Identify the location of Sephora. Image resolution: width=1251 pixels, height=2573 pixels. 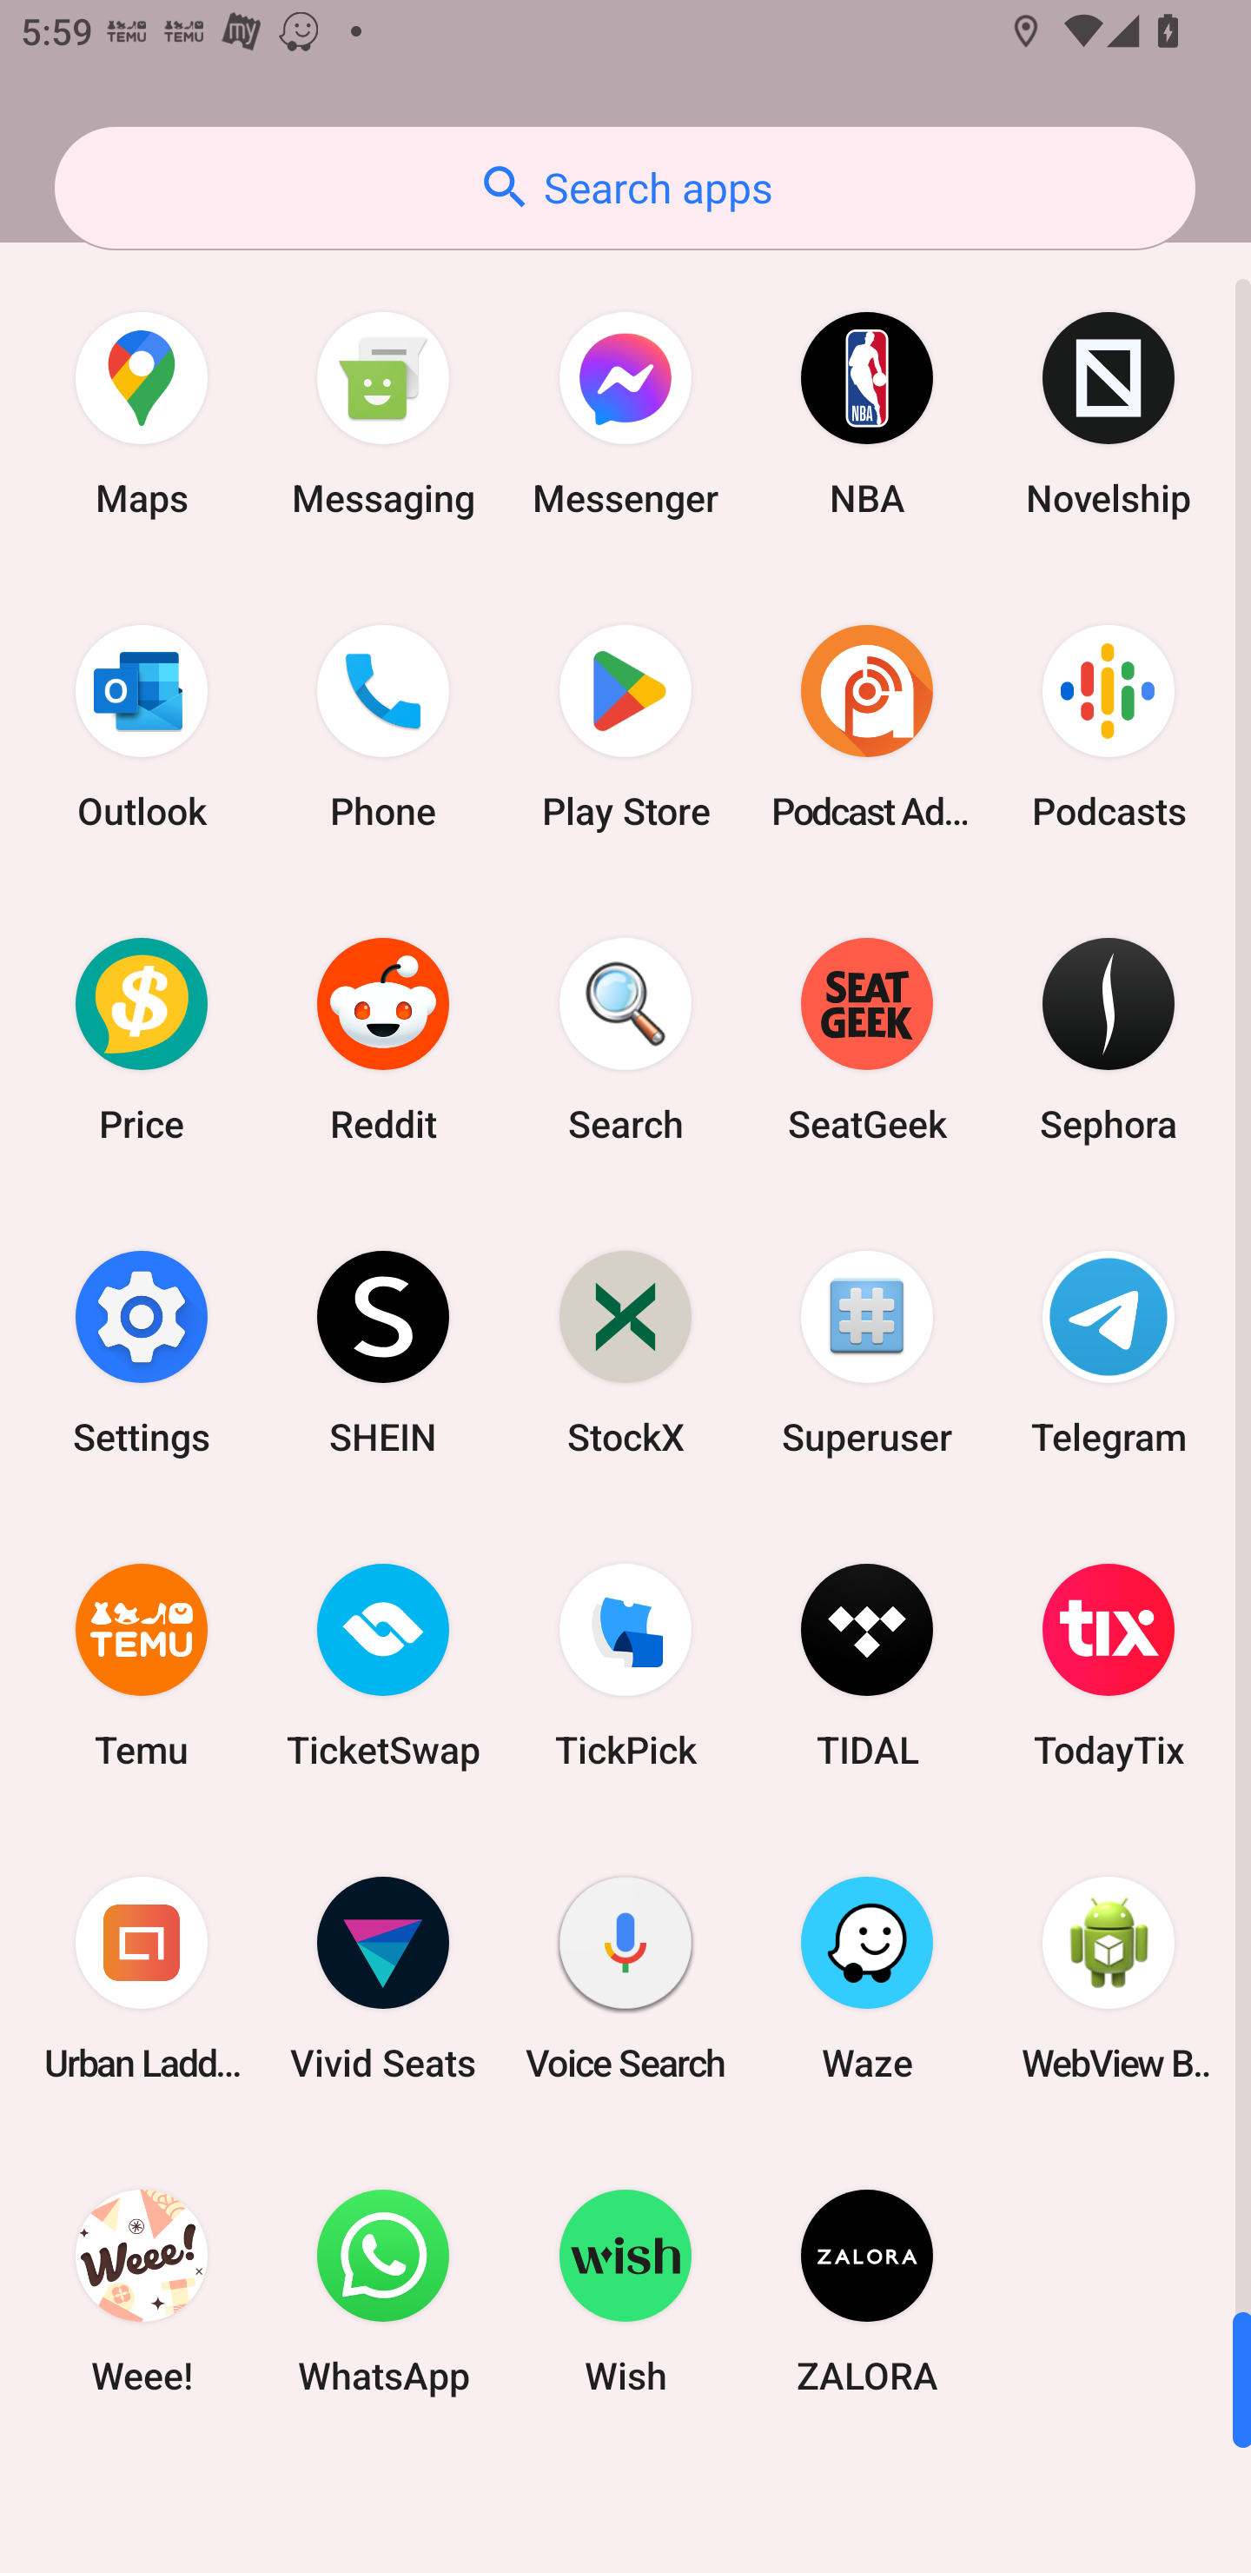
(1109, 1040).